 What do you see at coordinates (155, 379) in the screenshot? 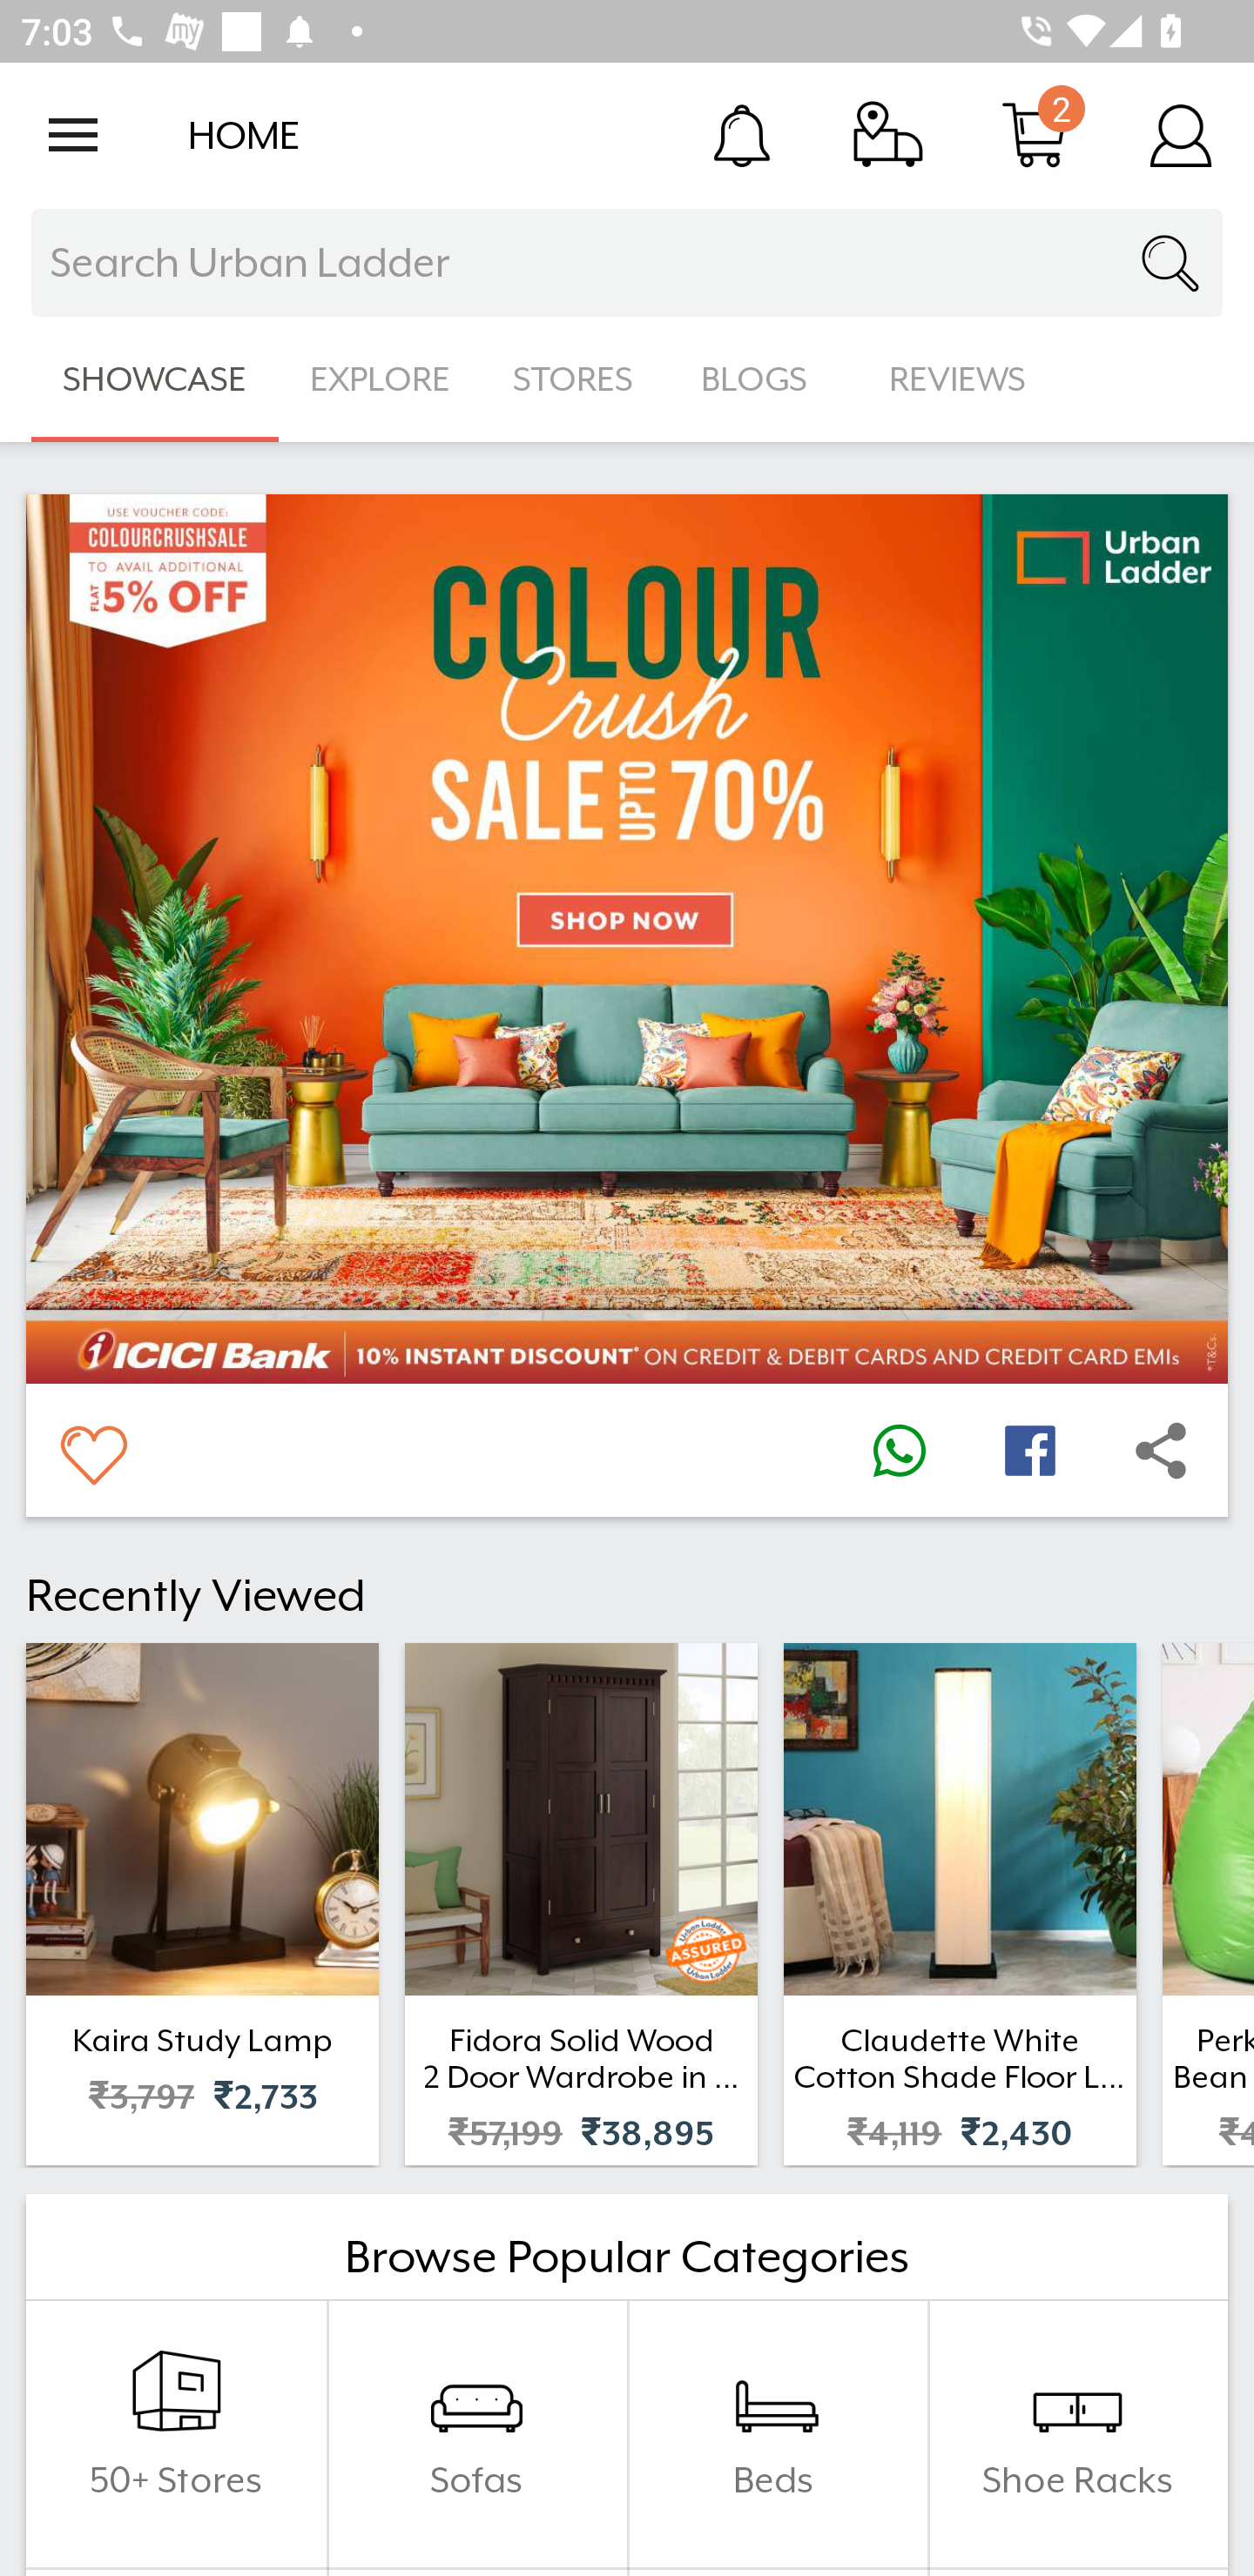
I see `SHOWCASE` at bounding box center [155, 379].